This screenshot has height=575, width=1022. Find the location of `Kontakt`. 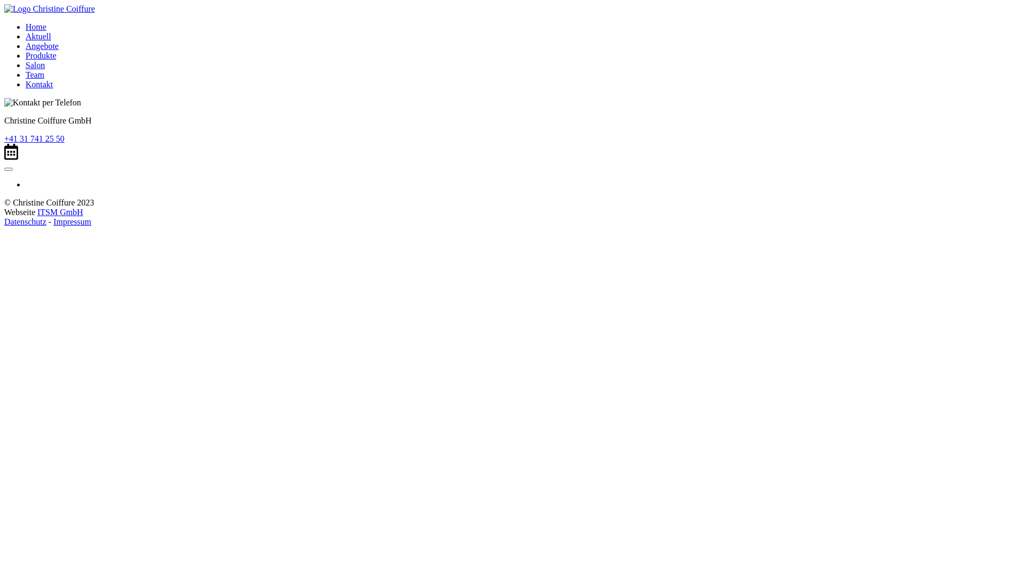

Kontakt is located at coordinates (39, 84).